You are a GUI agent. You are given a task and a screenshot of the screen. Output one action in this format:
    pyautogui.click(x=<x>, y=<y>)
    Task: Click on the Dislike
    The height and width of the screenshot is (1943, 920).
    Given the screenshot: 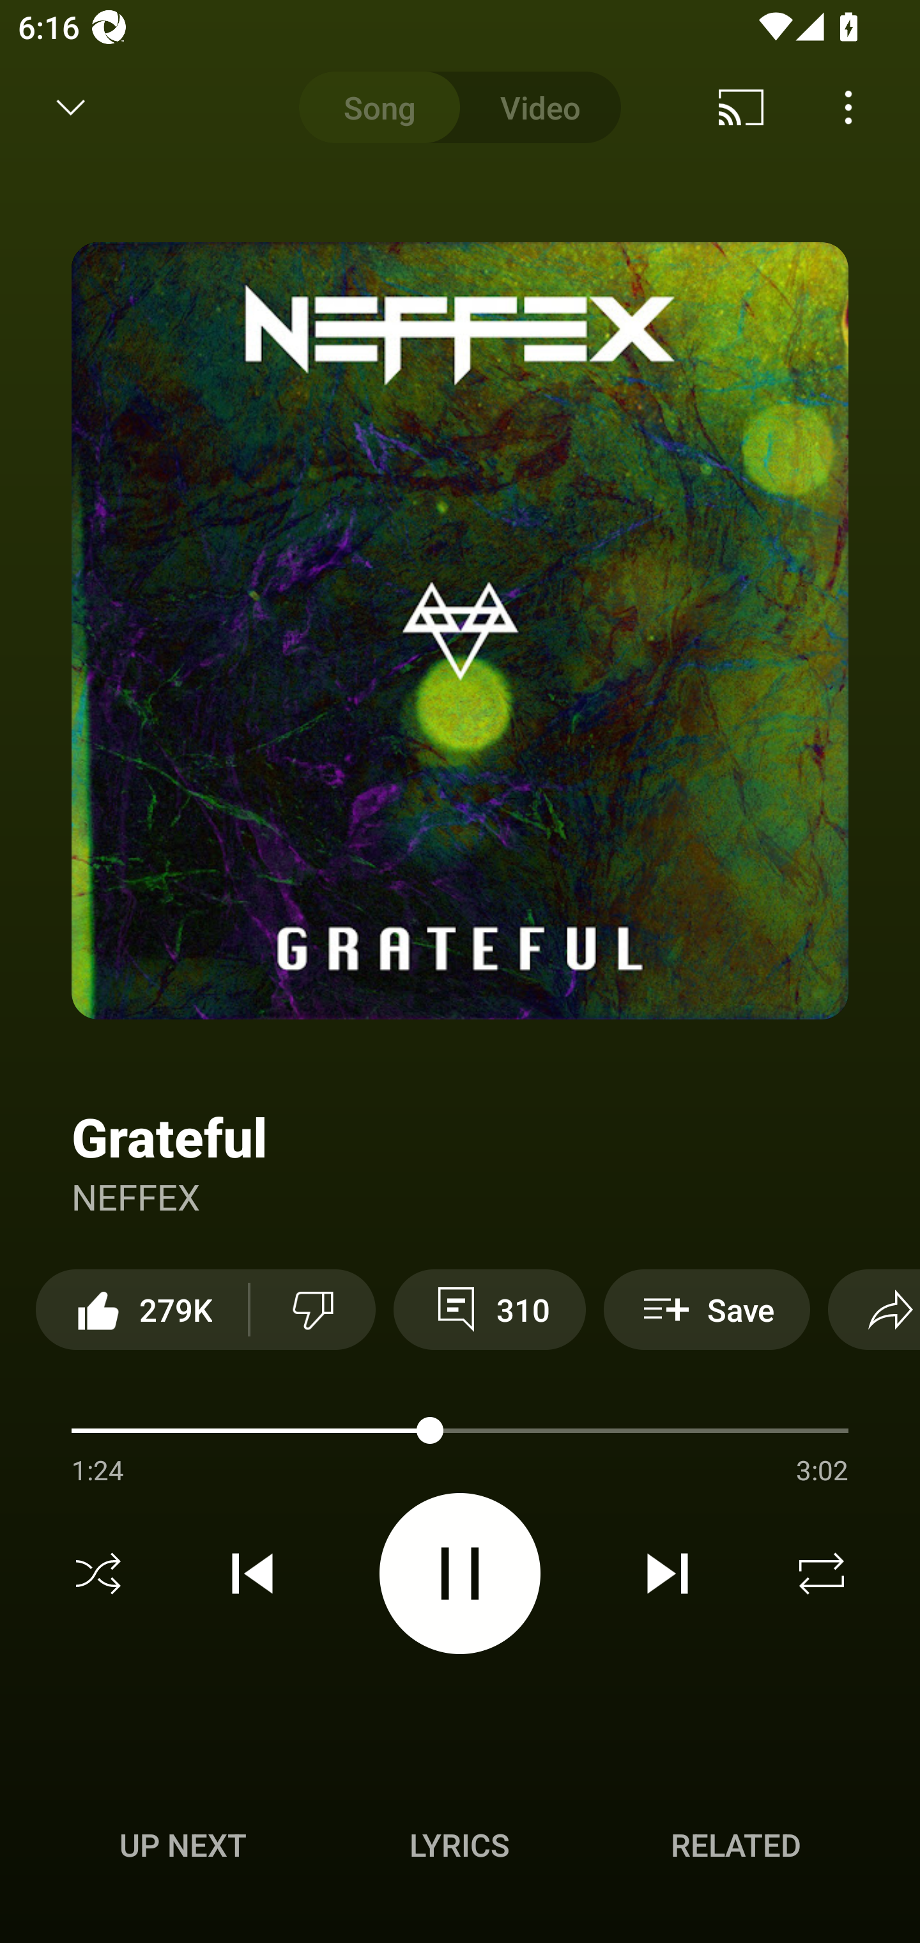 What is the action you would take?
    pyautogui.click(x=312, y=1309)
    